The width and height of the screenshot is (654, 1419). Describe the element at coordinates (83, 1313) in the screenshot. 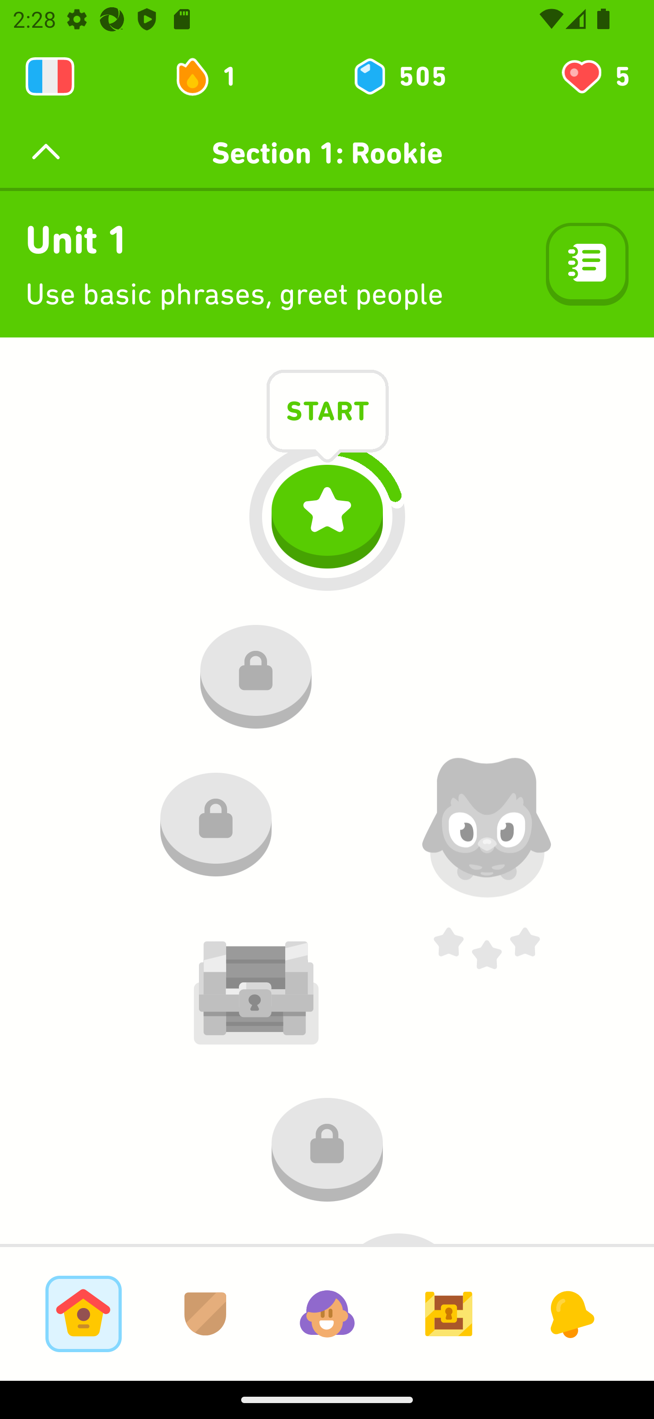

I see `Learn Tab` at that location.